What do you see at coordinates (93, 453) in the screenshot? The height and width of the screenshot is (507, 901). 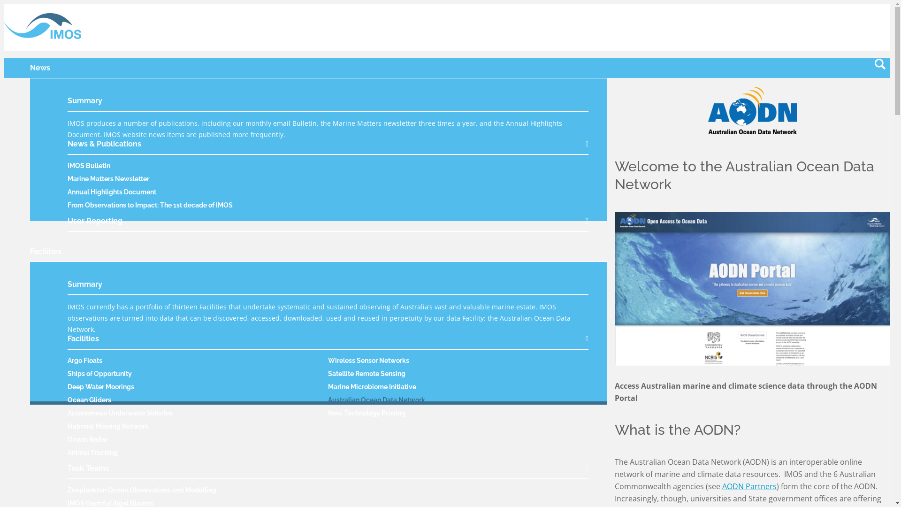 I see `Animal Tracking` at bounding box center [93, 453].